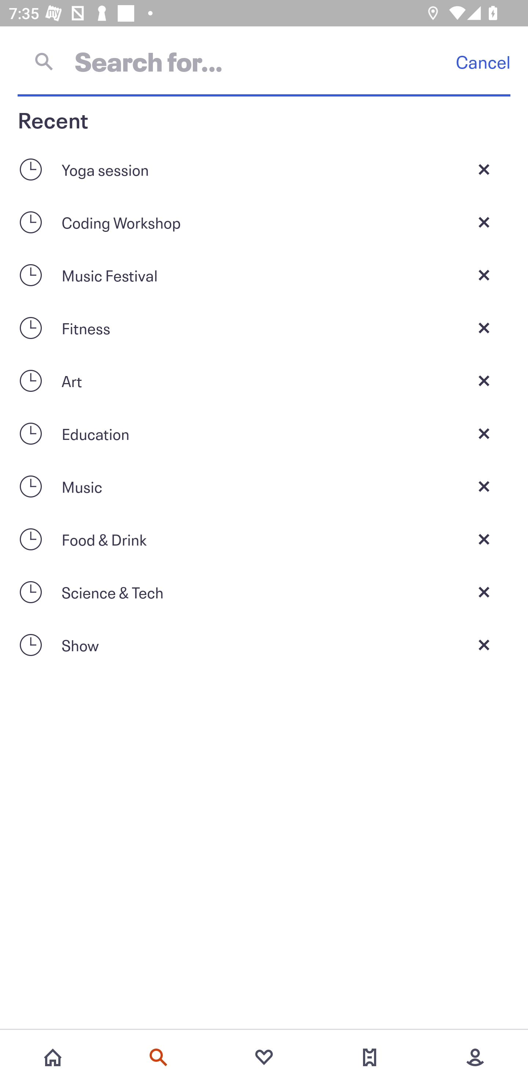 The height and width of the screenshot is (1086, 528). Describe the element at coordinates (484, 380) in the screenshot. I see `Close current screen` at that location.